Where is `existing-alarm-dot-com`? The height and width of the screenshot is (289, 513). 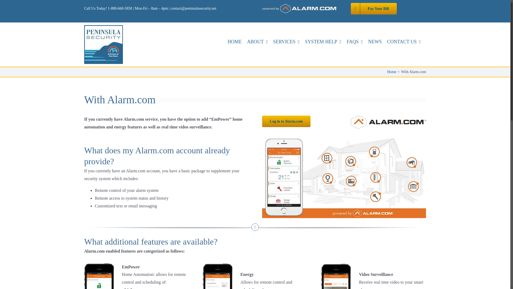 existing-alarm-dot-com is located at coordinates (388, 122).